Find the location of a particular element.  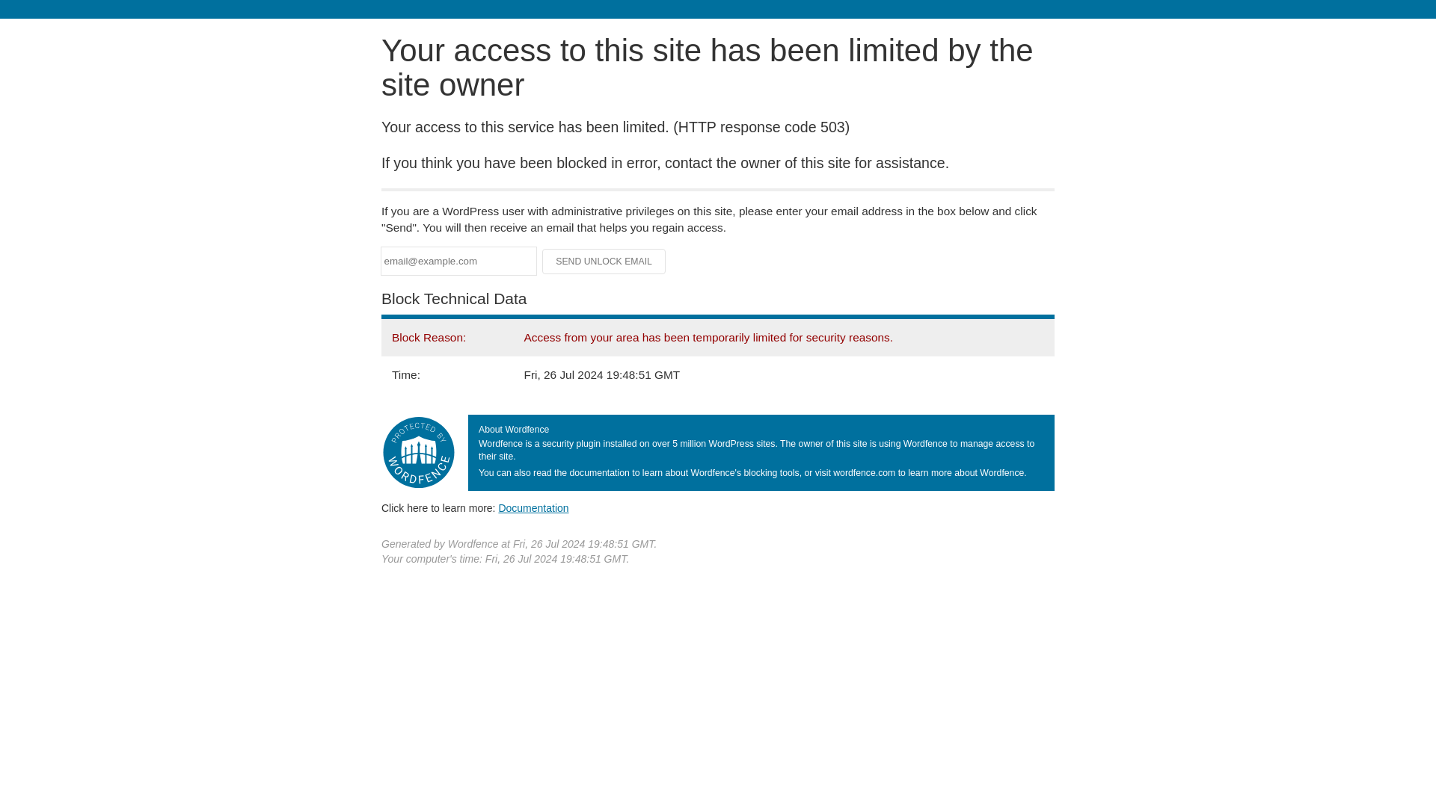

Documentation is located at coordinates (533, 507).